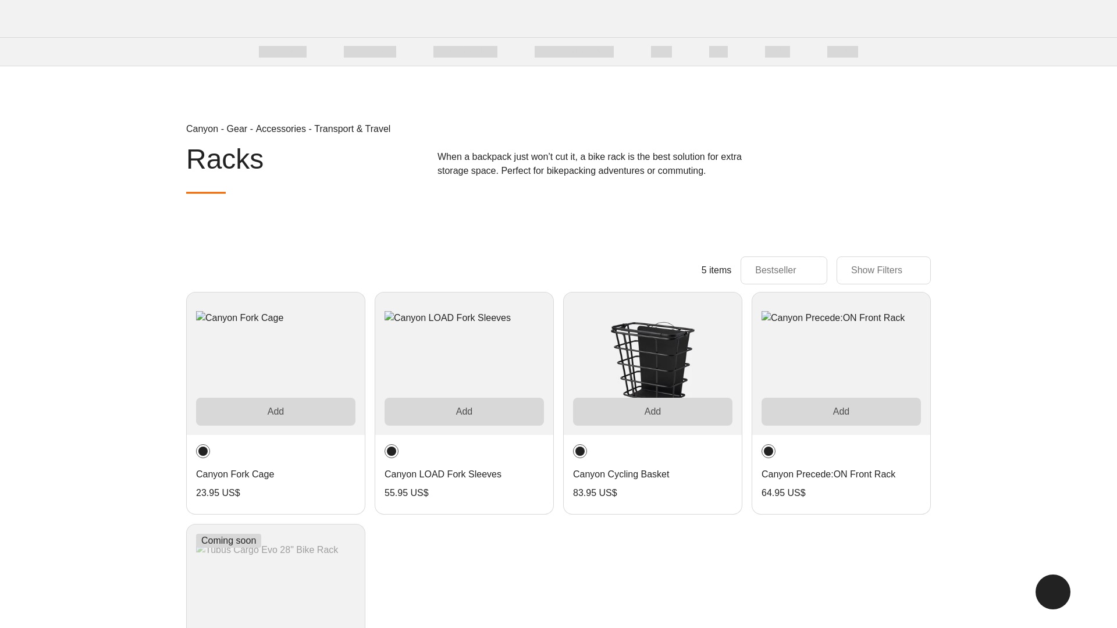 The width and height of the screenshot is (1117, 628). What do you see at coordinates (443, 474) in the screenshot?
I see `Canyon LOAD Fork Sleeves` at bounding box center [443, 474].